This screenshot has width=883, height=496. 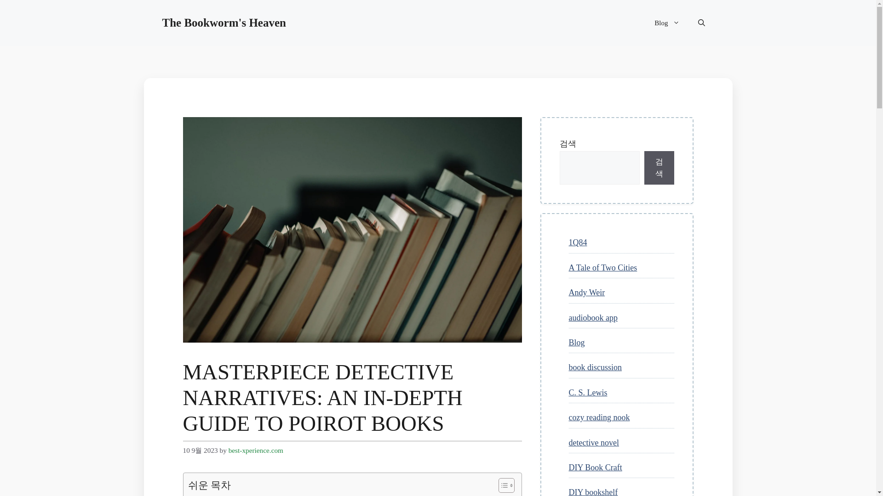 I want to click on 1Q84, so click(x=578, y=242).